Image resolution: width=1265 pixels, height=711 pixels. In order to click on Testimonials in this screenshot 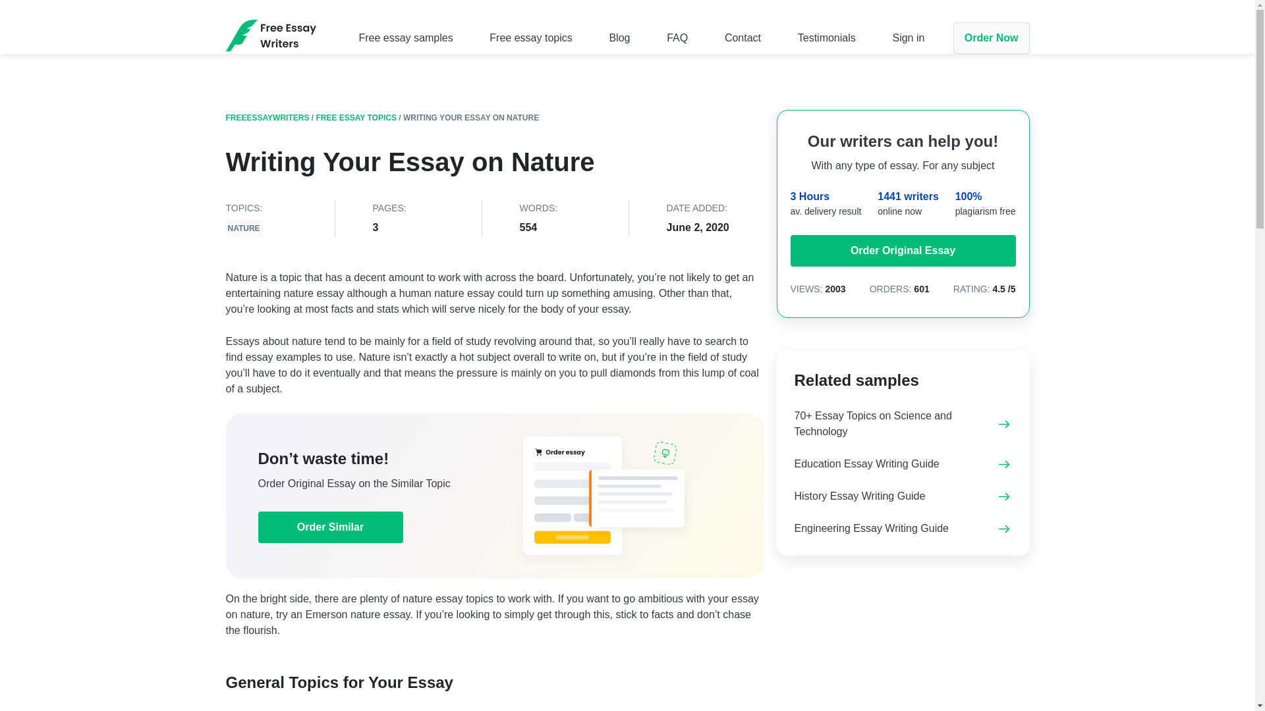, I will do `click(827, 37)`.